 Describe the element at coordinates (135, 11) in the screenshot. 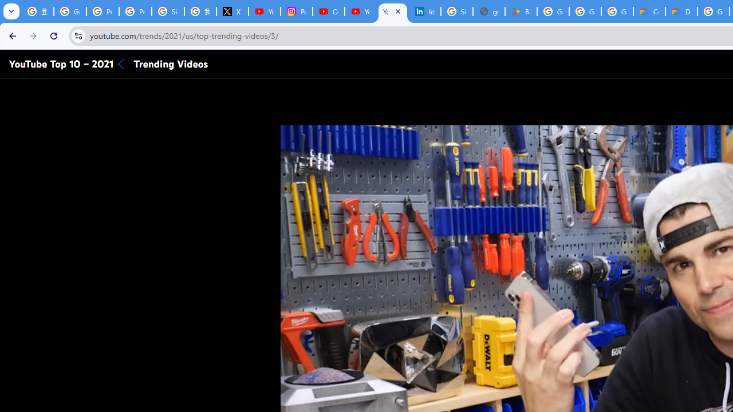

I see `Privacy Help Center - Policies Help` at that location.